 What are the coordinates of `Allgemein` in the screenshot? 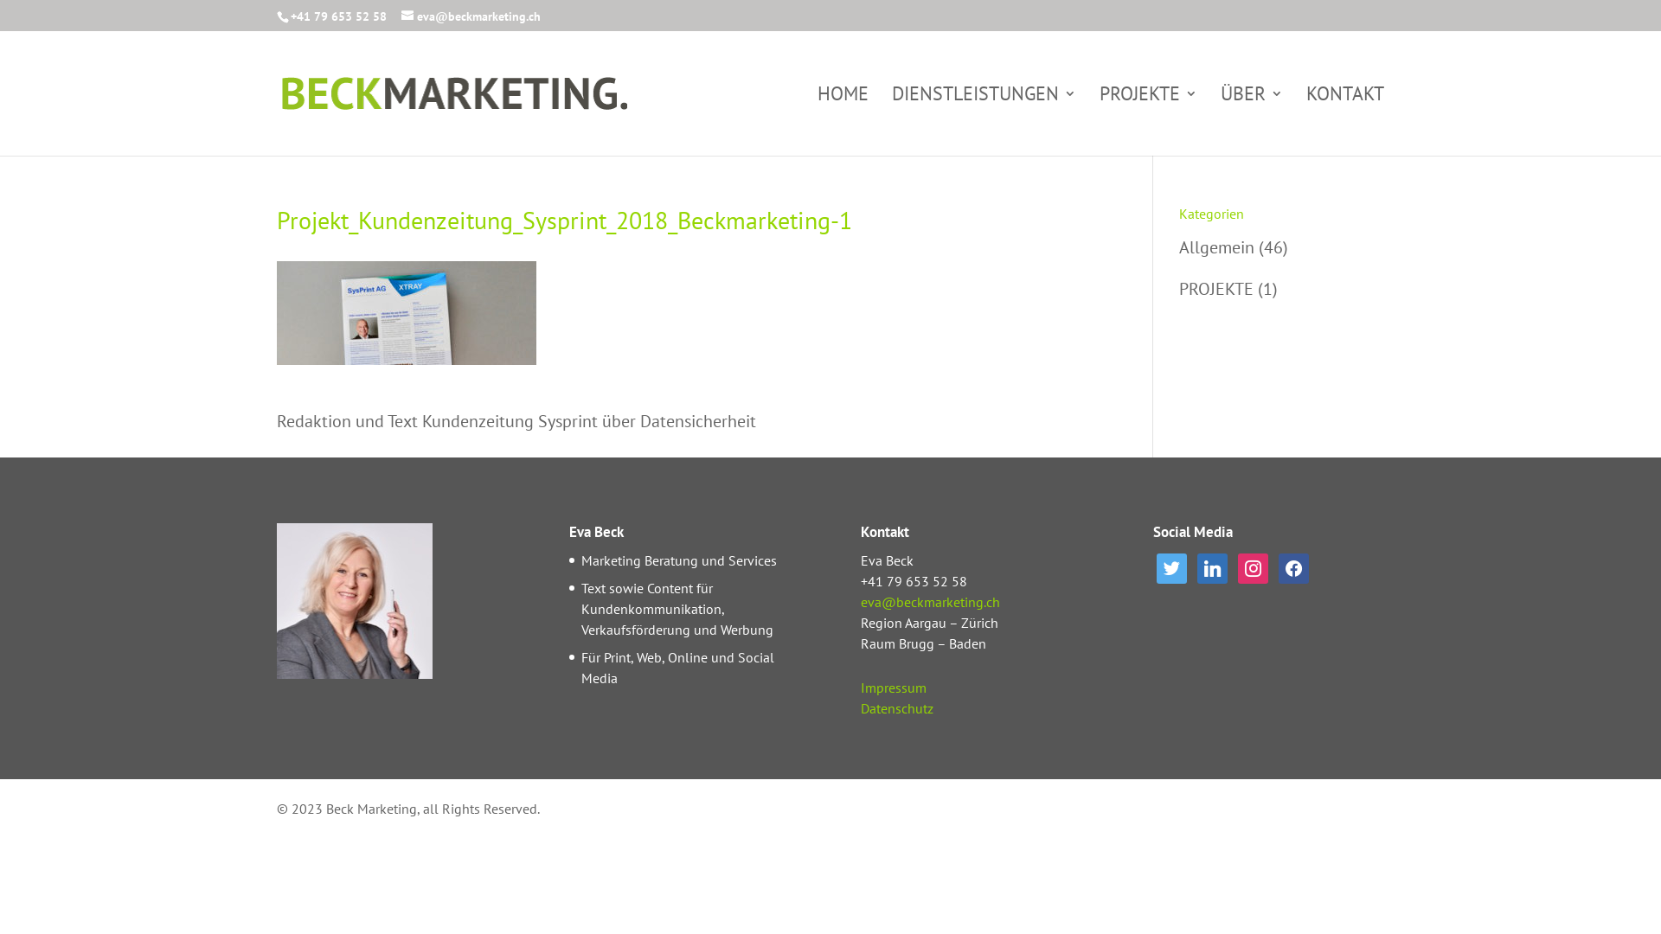 It's located at (1216, 247).